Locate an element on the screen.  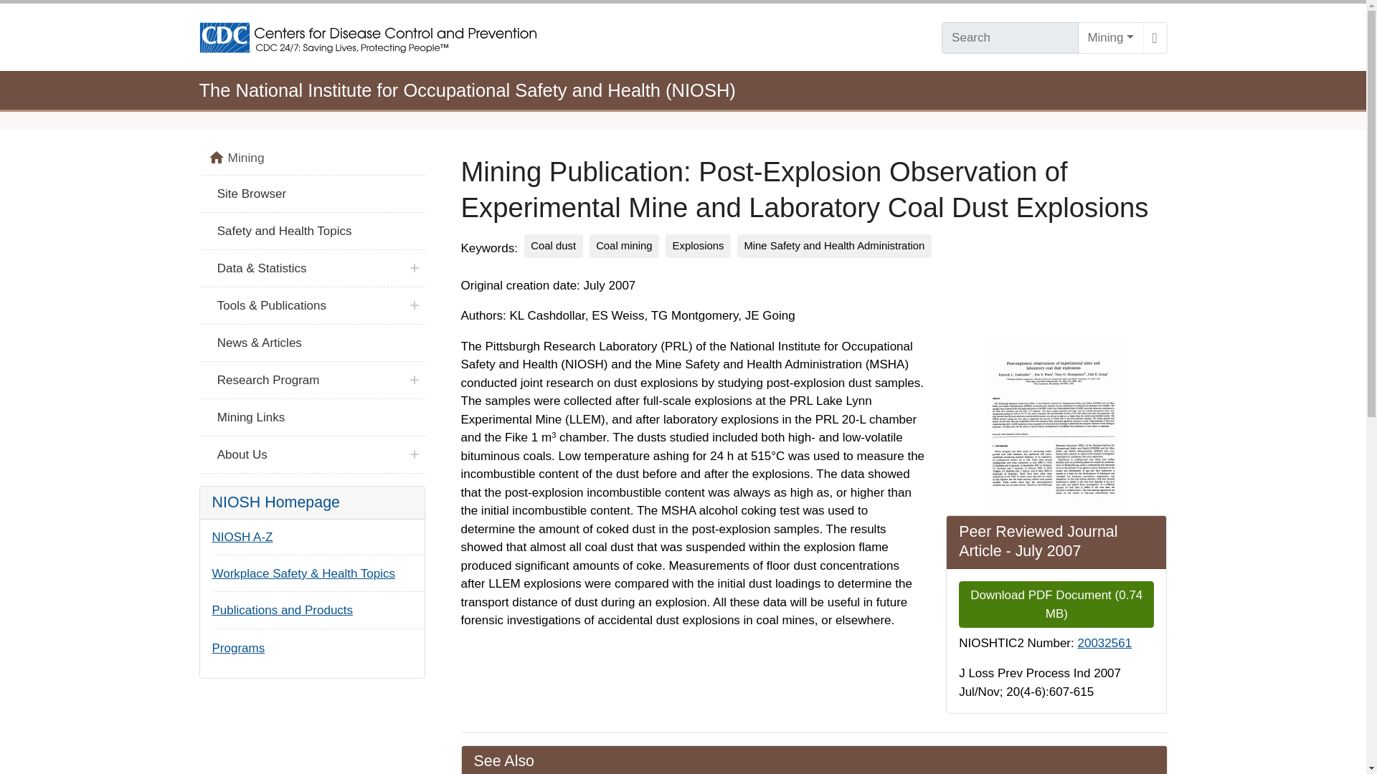
expand is located at coordinates (415, 268).